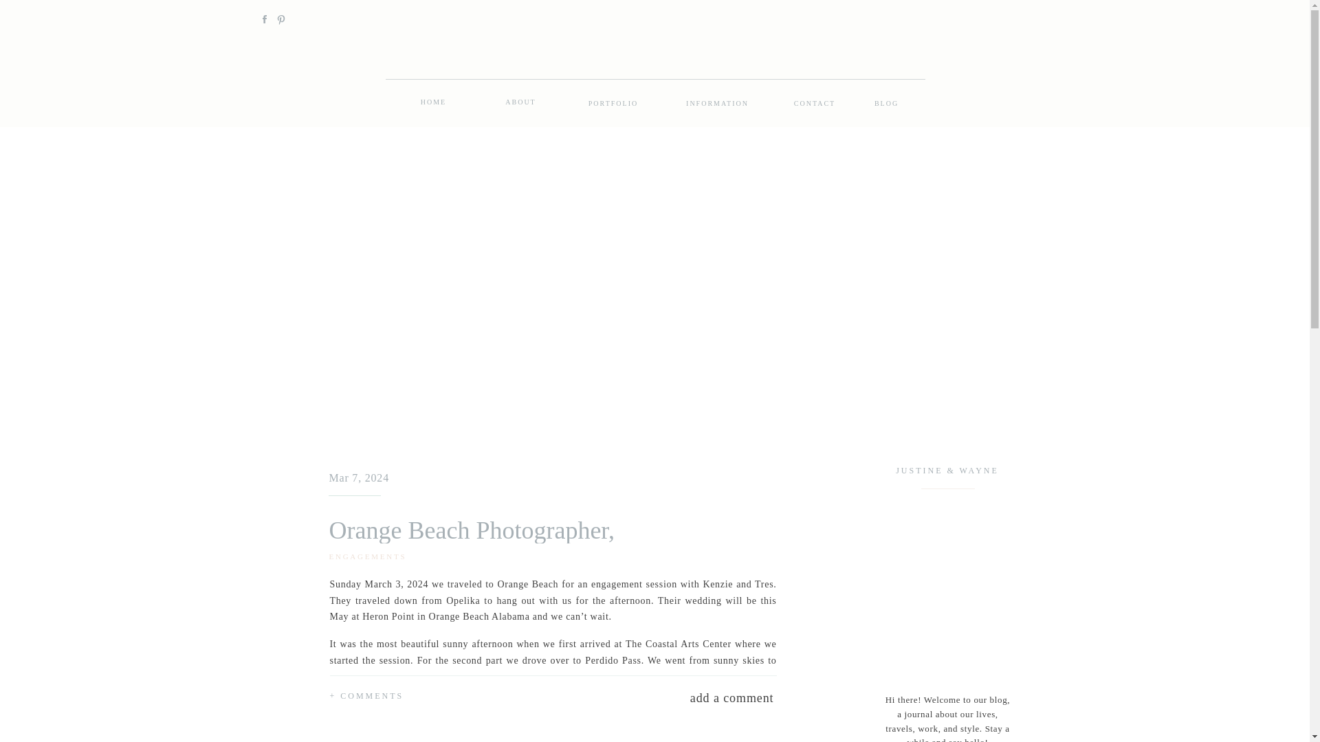  Describe the element at coordinates (717, 103) in the screenshot. I see `INFORMATION` at that location.